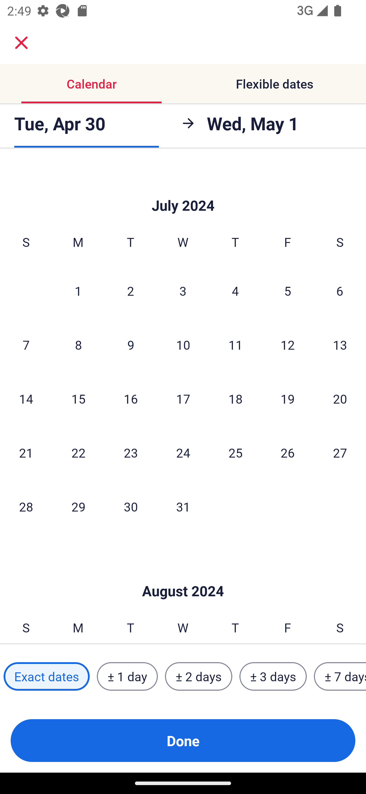  I want to click on ± 2 days, so click(199, 676).